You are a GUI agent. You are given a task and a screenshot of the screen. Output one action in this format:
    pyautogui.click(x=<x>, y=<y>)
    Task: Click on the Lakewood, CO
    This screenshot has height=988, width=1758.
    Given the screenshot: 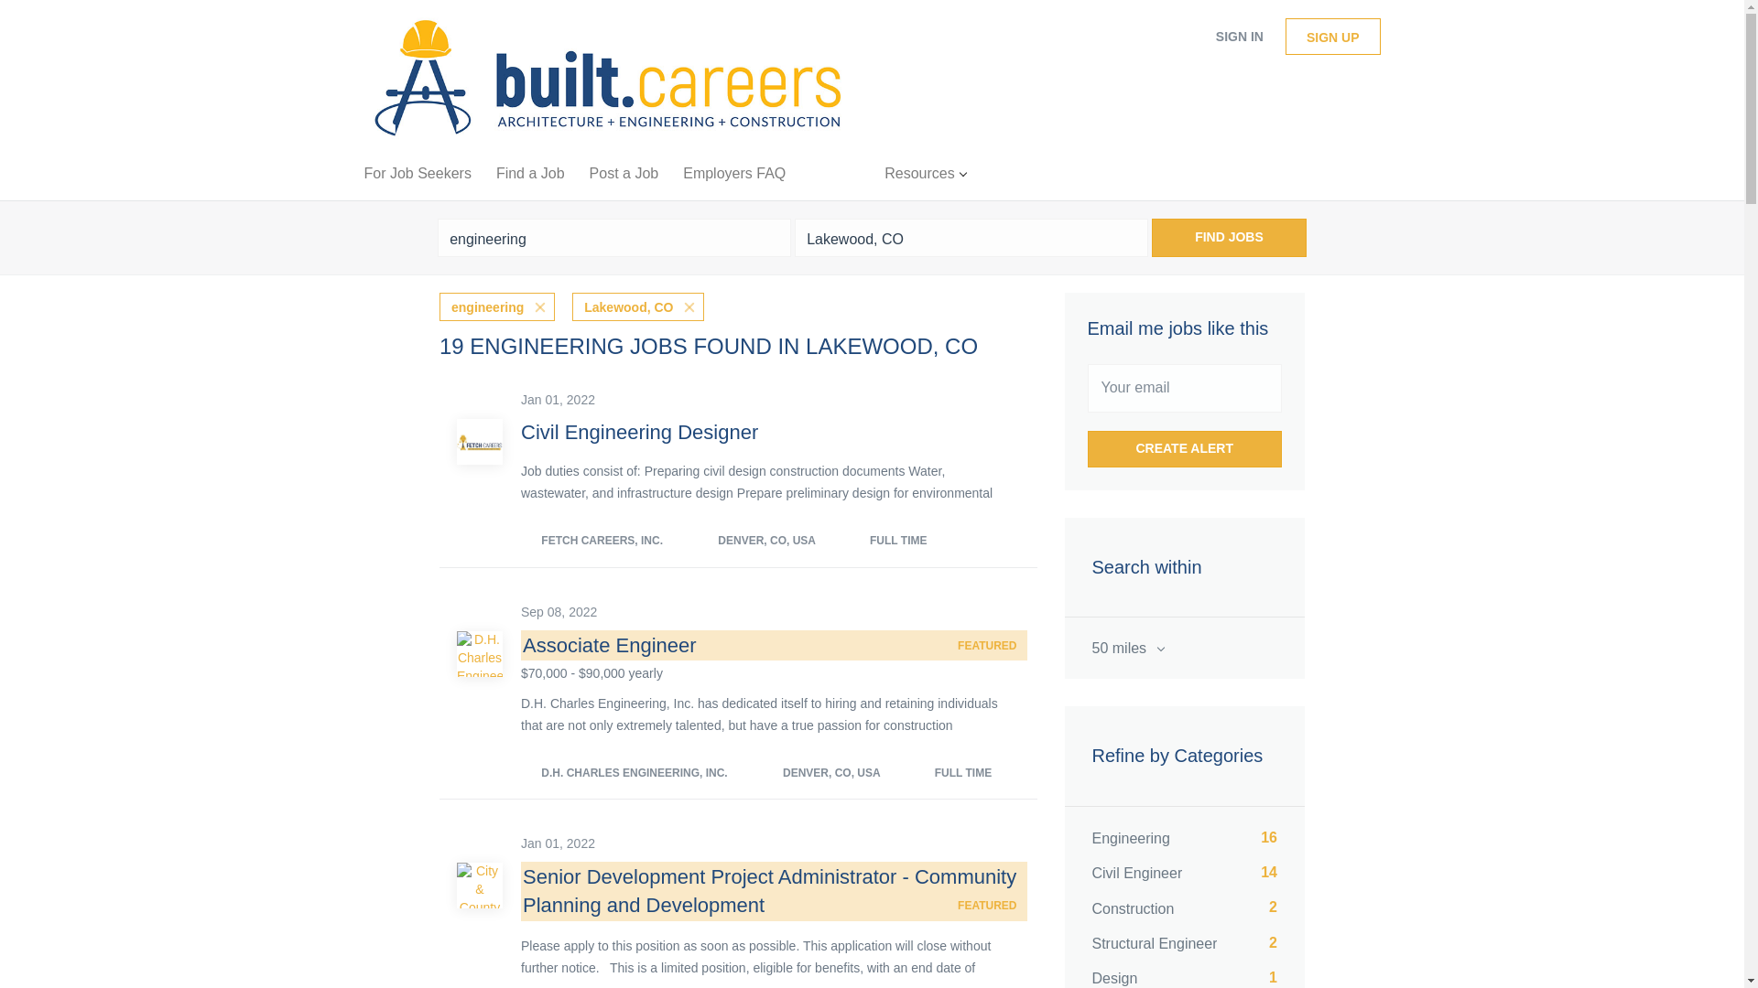 What is the action you would take?
    pyautogui.click(x=1183, y=973)
    